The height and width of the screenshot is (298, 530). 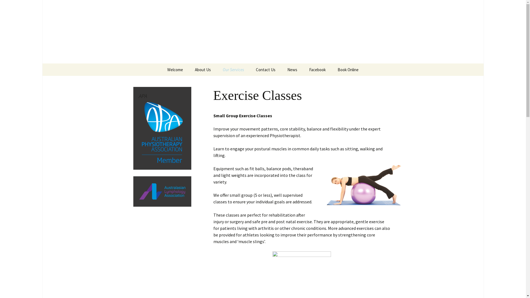 I want to click on Book Online, so click(x=348, y=70).